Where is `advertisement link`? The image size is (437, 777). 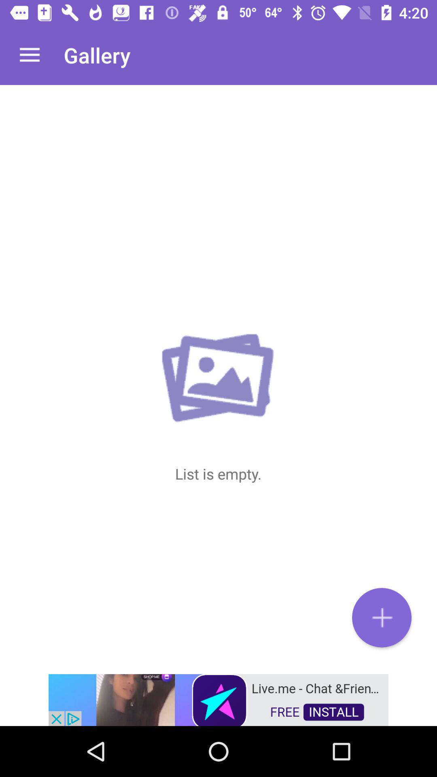
advertisement link is located at coordinates (218, 699).